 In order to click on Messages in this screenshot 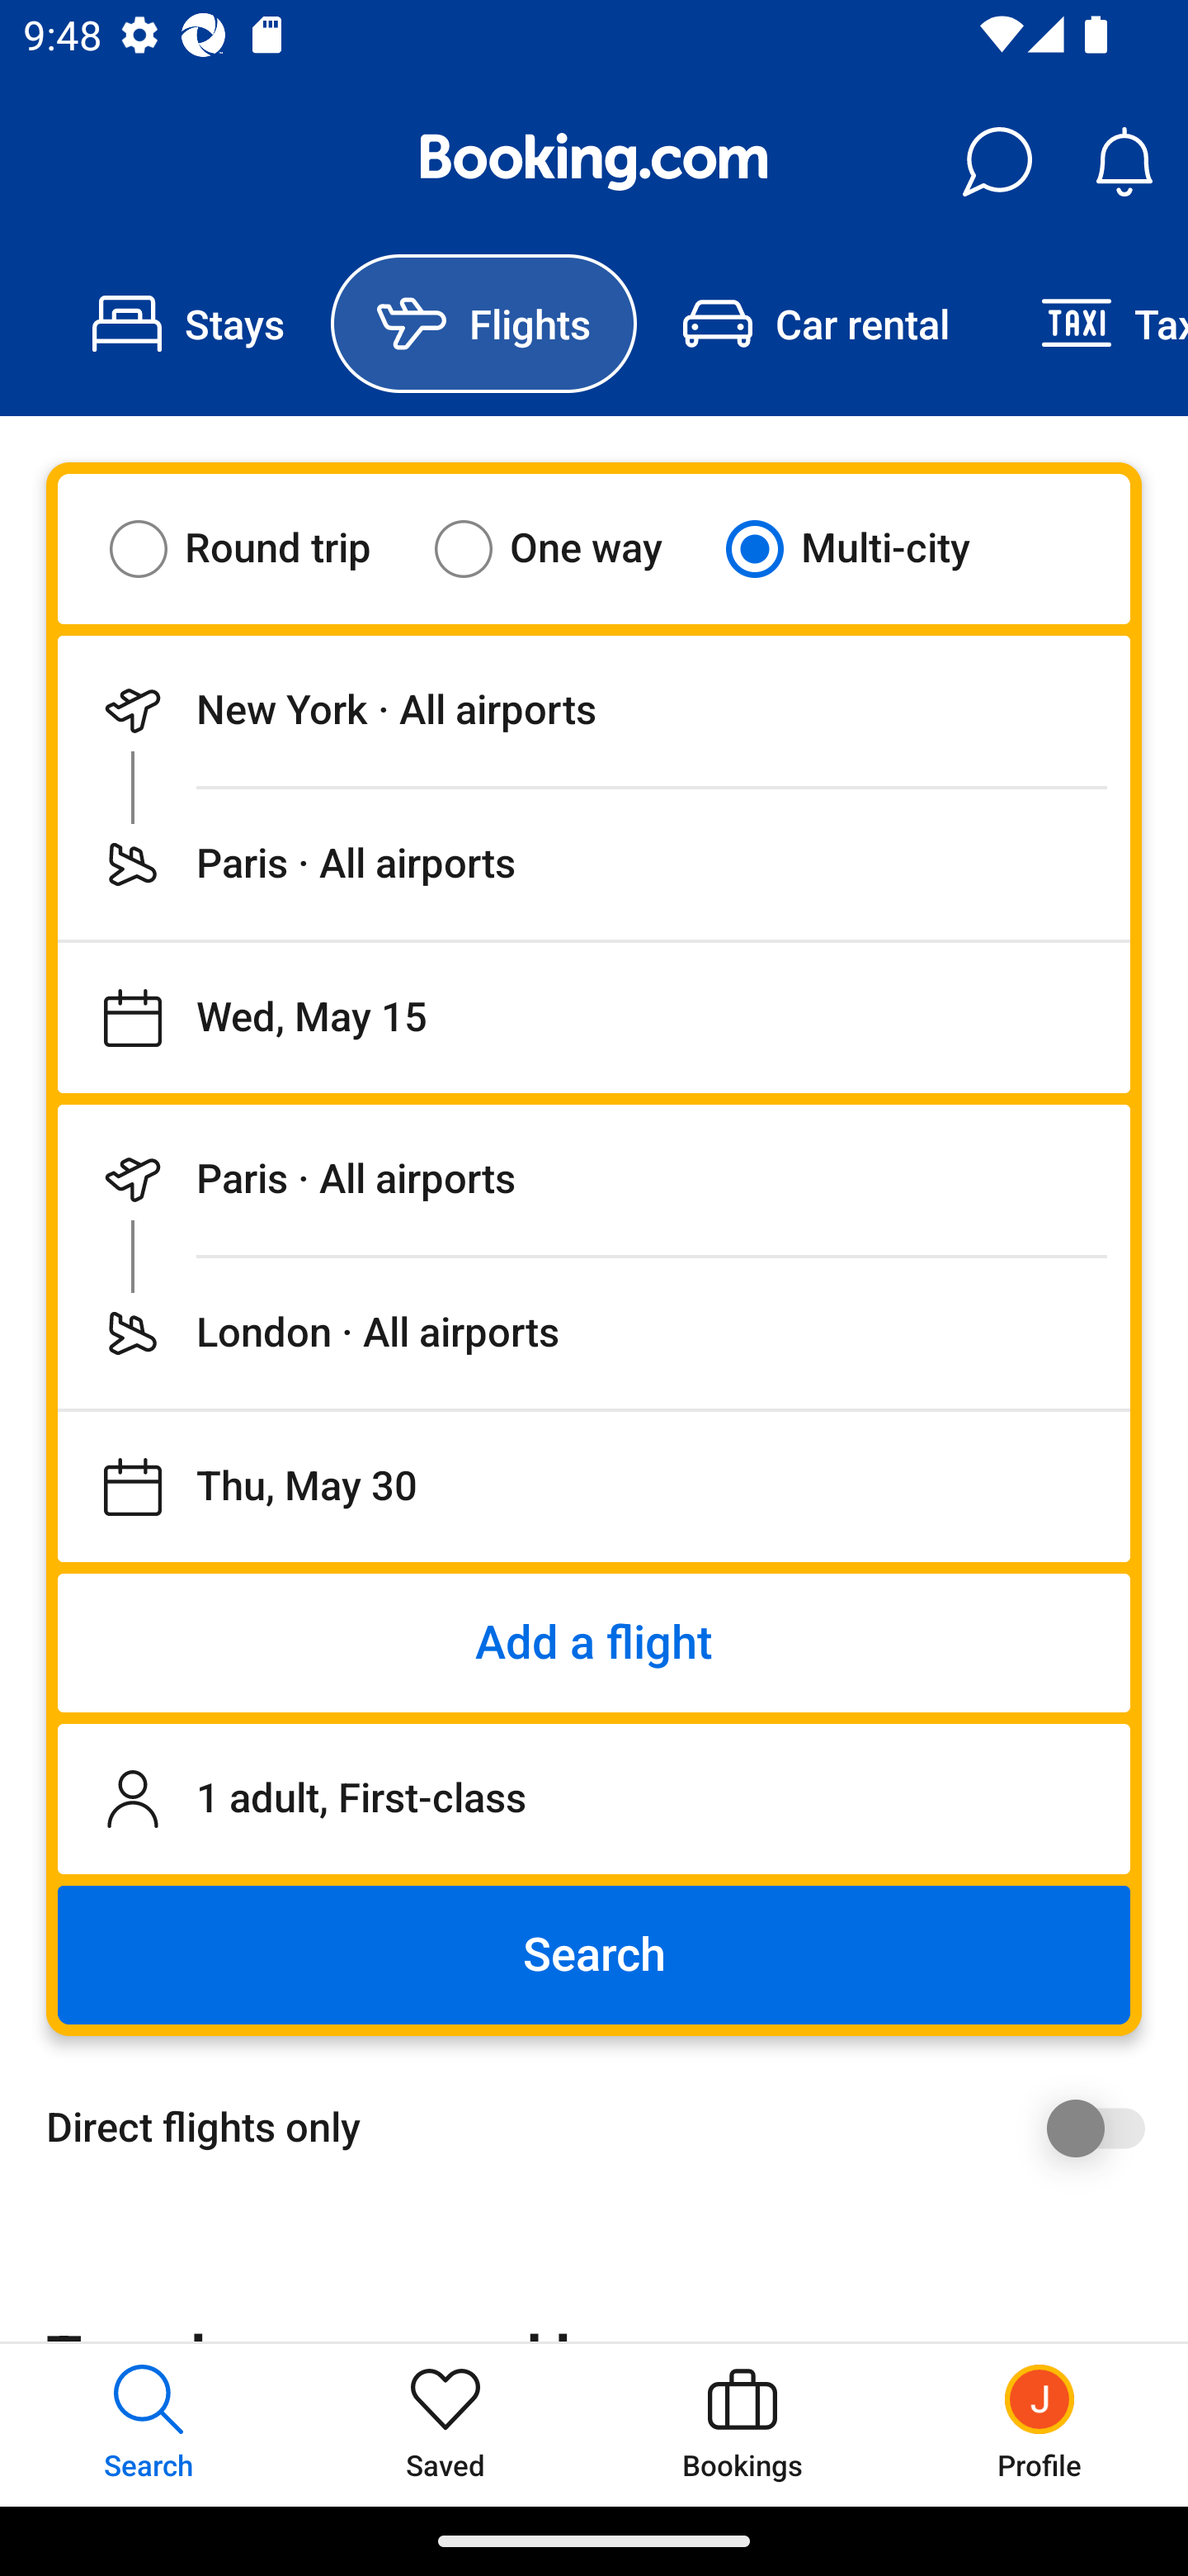, I will do `click(997, 162)`.